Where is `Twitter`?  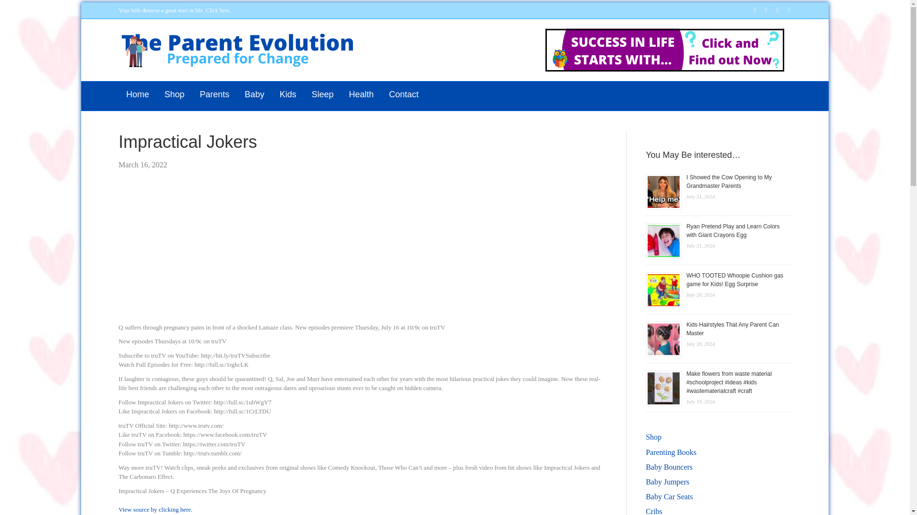
Twitter is located at coordinates (761, 10).